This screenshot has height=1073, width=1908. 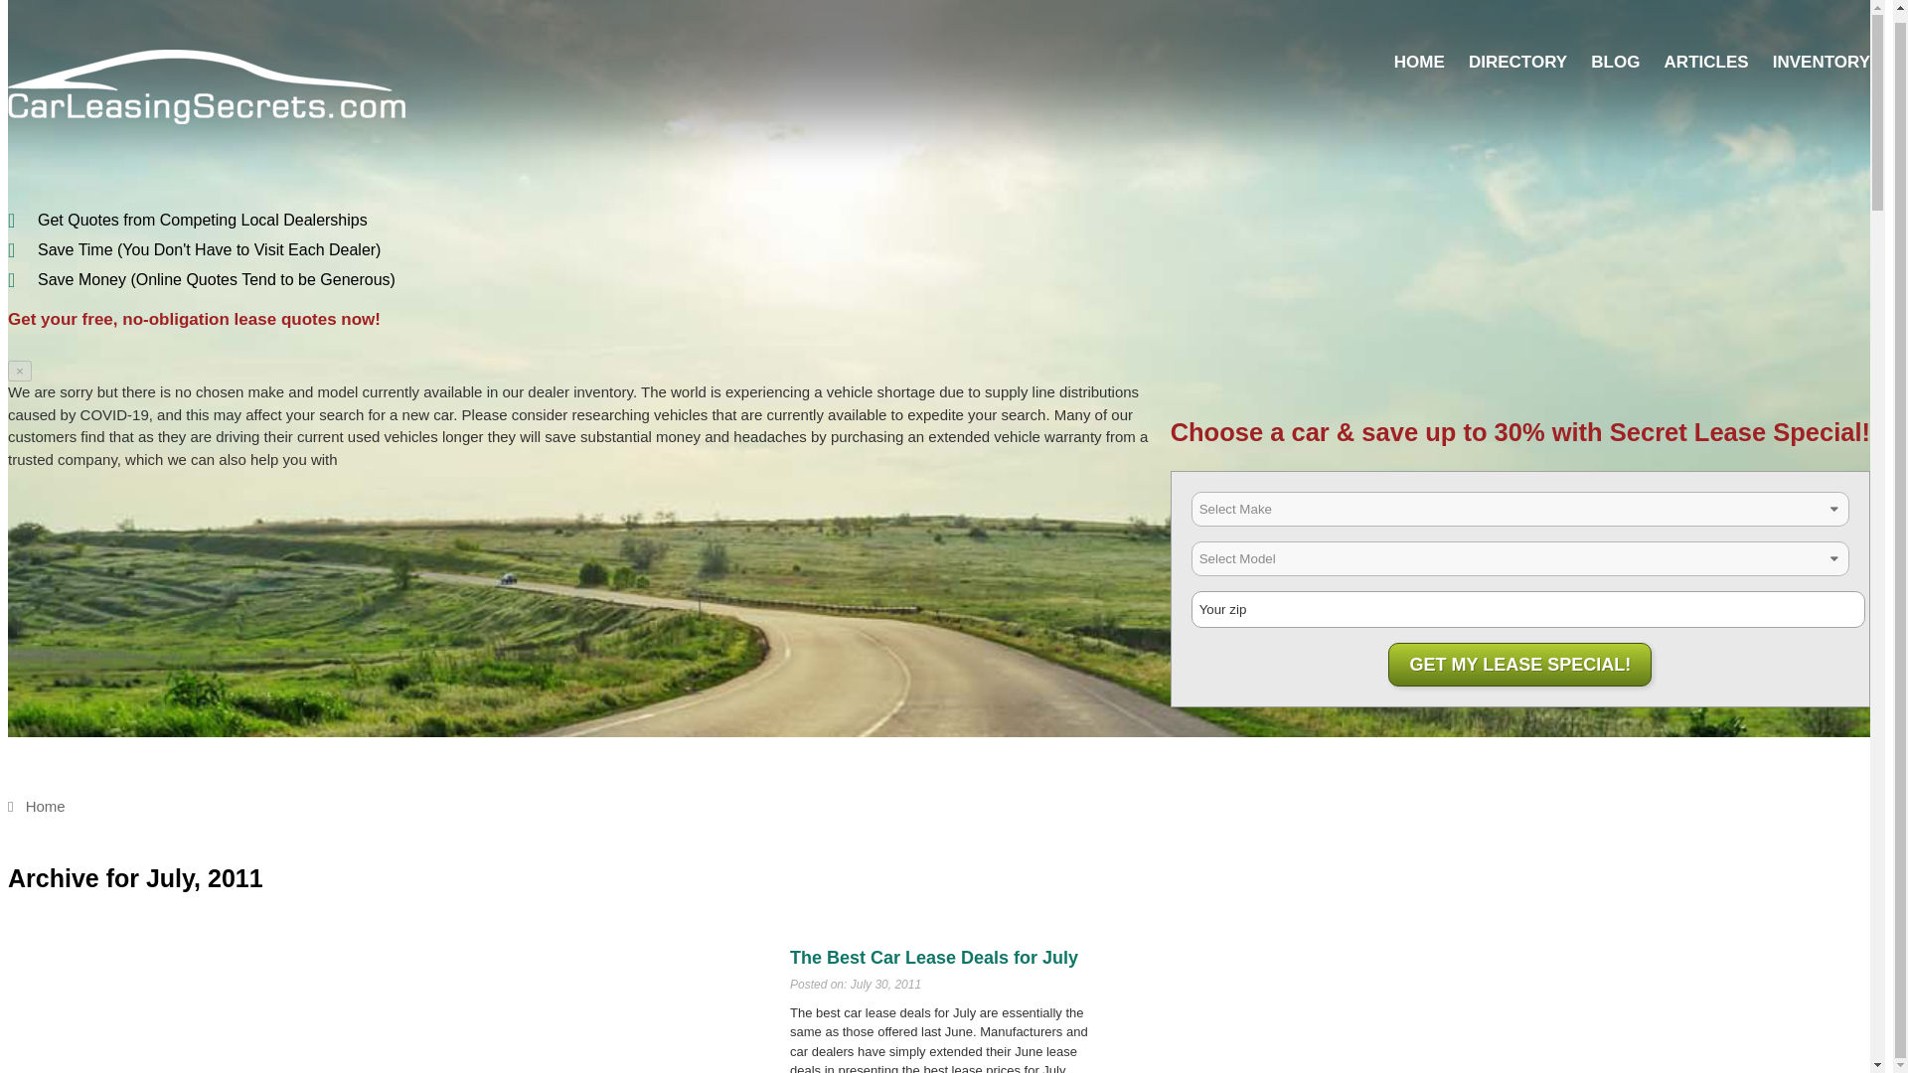 I want to click on The Best Car Lease Deals for July, so click(x=933, y=958).